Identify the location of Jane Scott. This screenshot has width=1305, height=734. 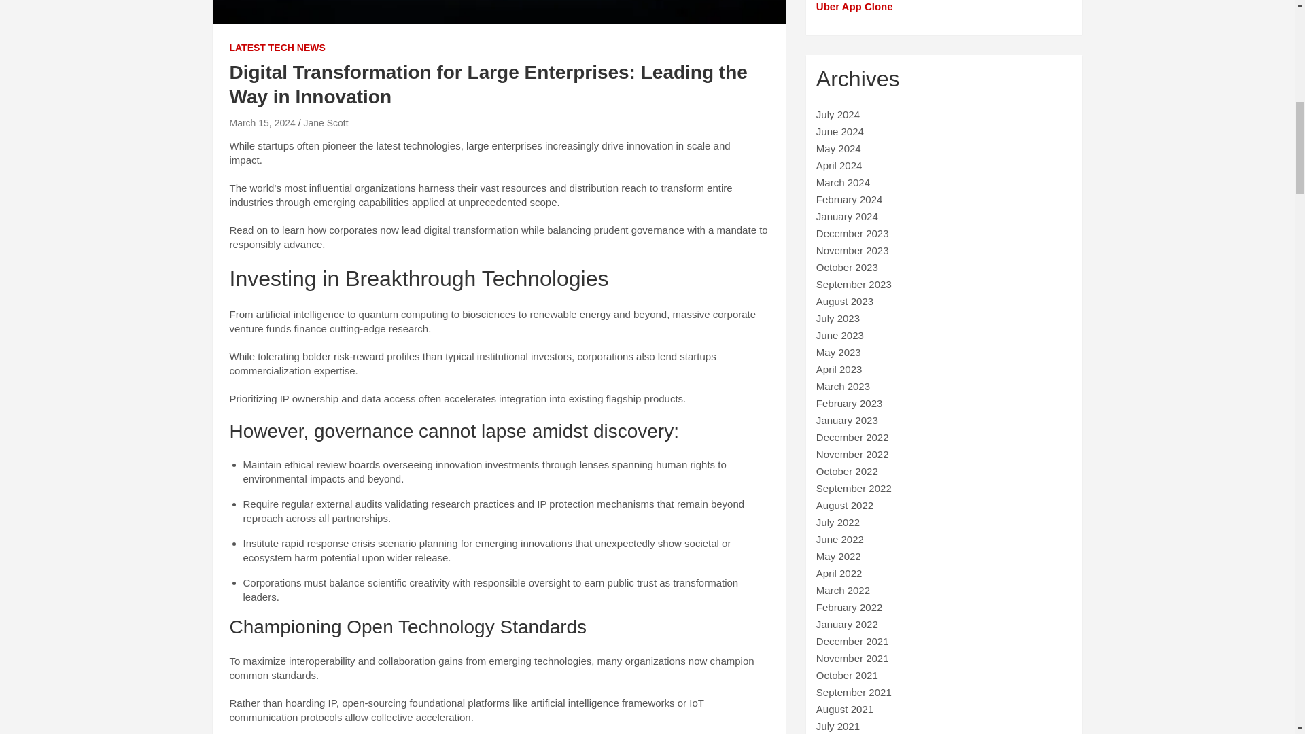
(325, 122).